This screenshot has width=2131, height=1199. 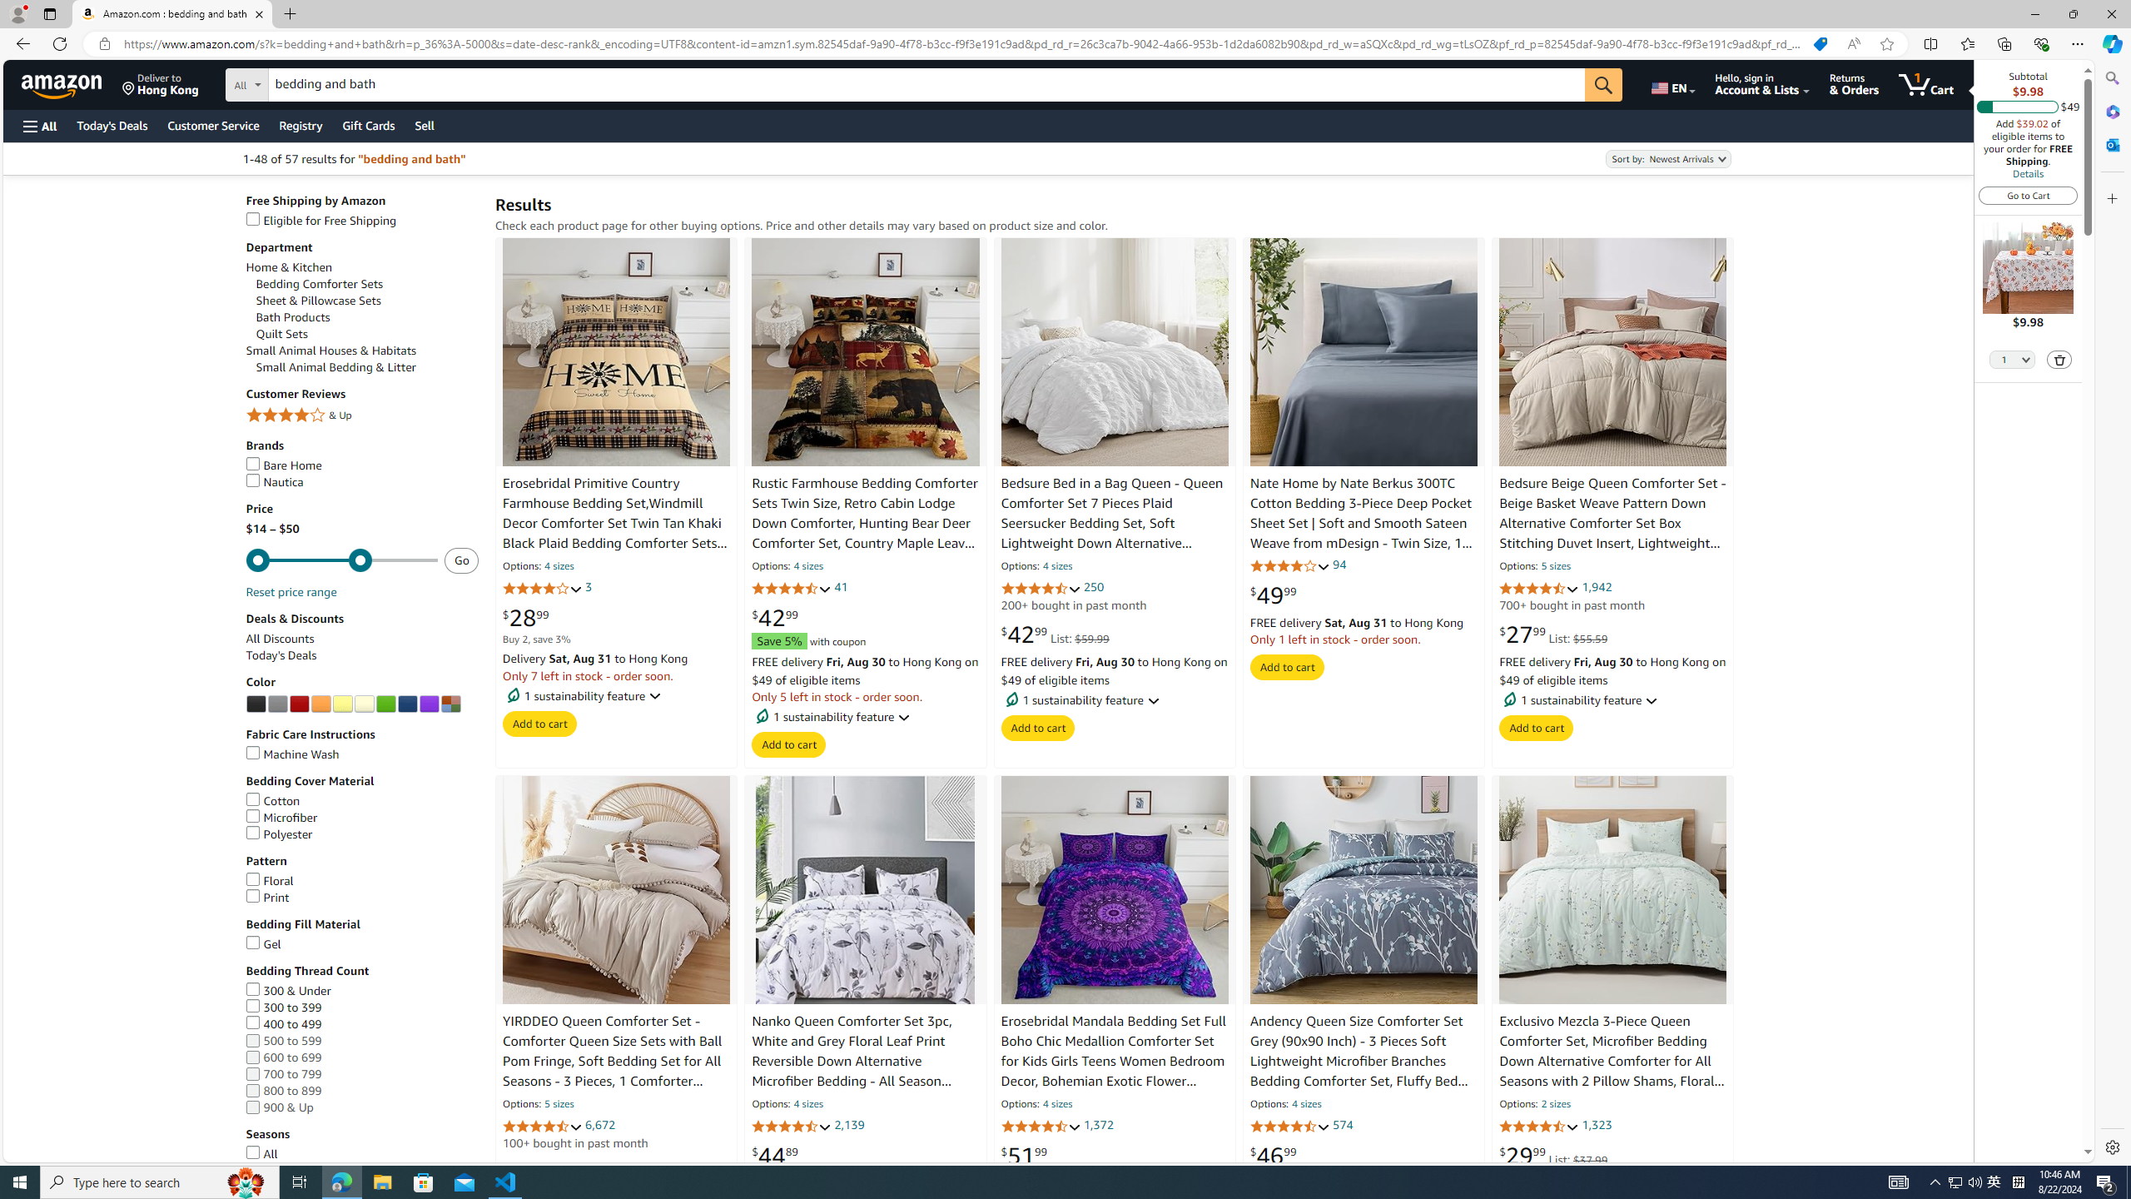 What do you see at coordinates (1597, 1125) in the screenshot?
I see `1,323` at bounding box center [1597, 1125].